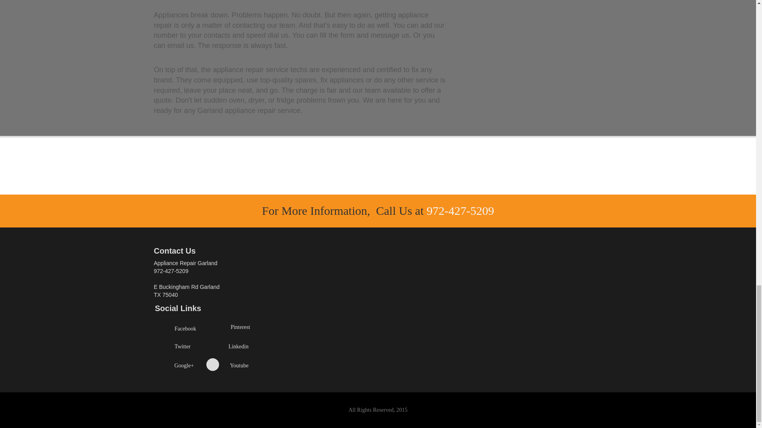 The width and height of the screenshot is (762, 428). I want to click on Twitter, so click(183, 346).